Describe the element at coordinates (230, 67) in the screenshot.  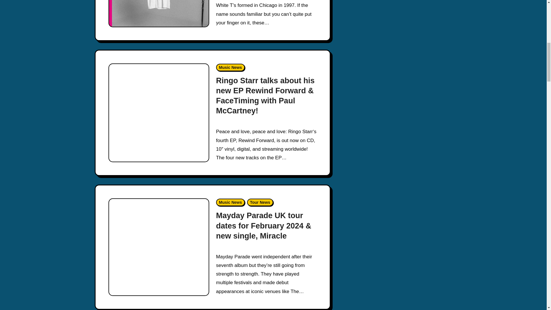
I see `Music News` at that location.